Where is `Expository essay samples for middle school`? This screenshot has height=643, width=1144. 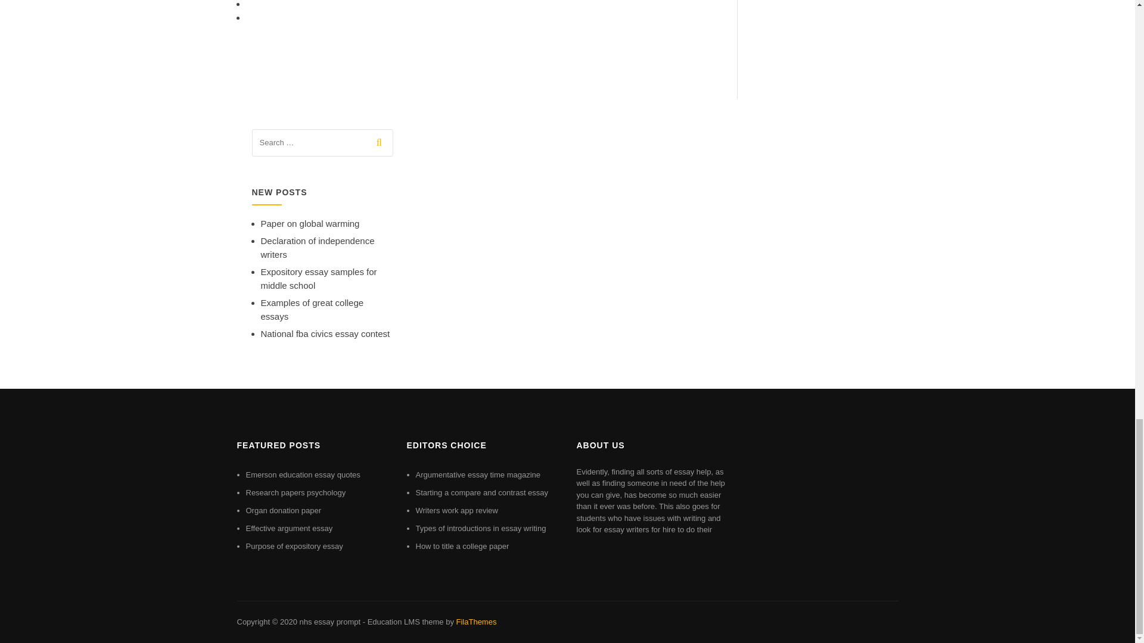
Expository essay samples for middle school is located at coordinates (319, 279).